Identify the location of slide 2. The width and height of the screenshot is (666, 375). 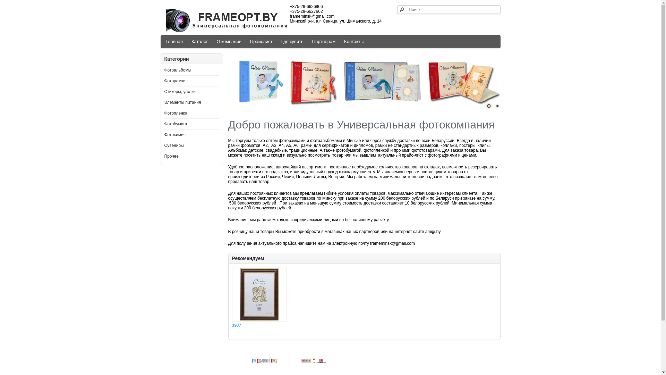
(265, 361).